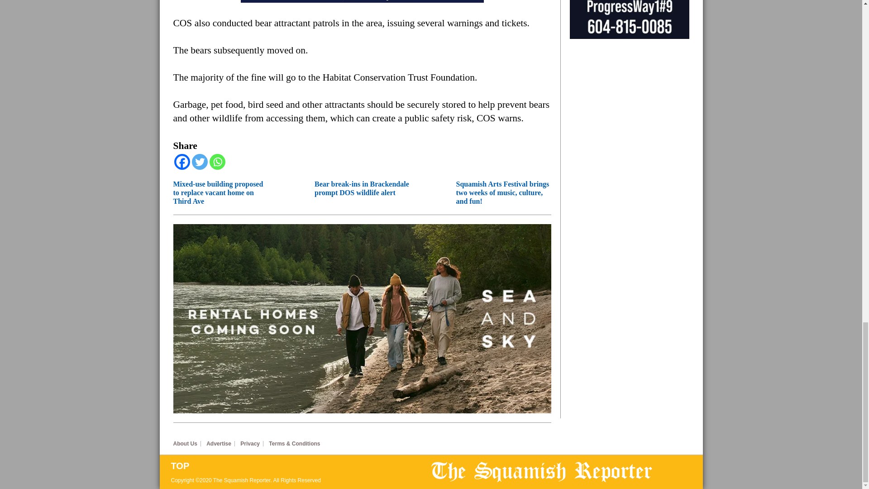 This screenshot has height=489, width=869. What do you see at coordinates (301, 466) in the screenshot?
I see `Back To Top` at bounding box center [301, 466].